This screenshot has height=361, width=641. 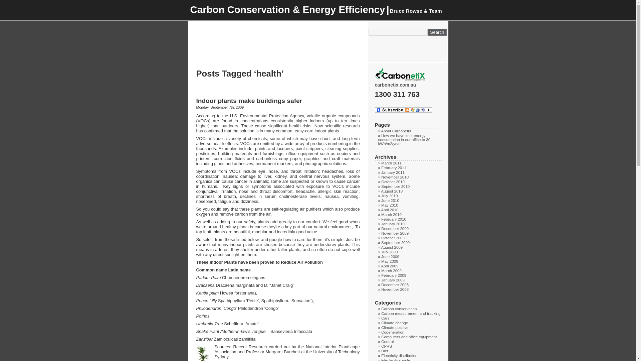 What do you see at coordinates (391, 163) in the screenshot?
I see `March 2011` at bounding box center [391, 163].